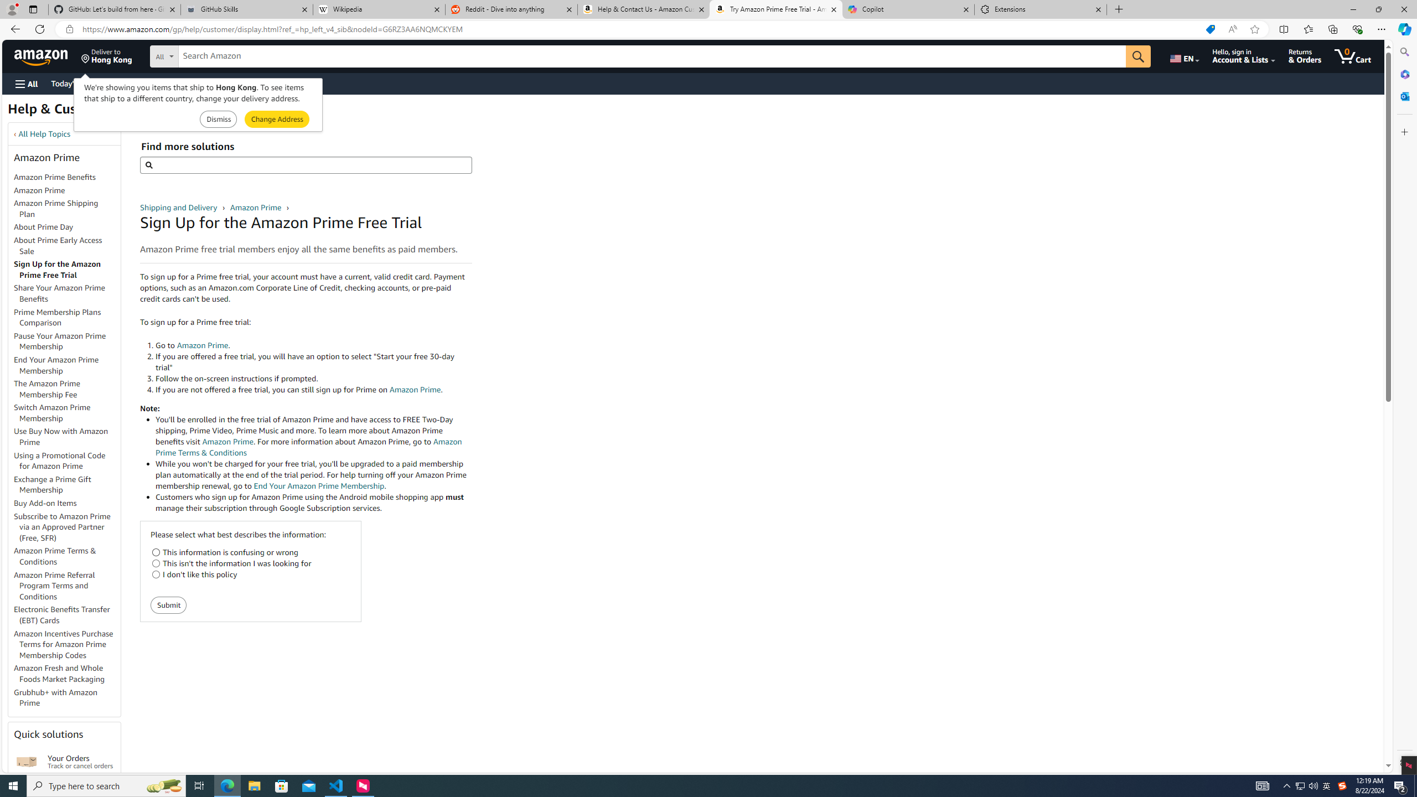 The height and width of the screenshot is (797, 1417). I want to click on Open Menu, so click(25, 84).